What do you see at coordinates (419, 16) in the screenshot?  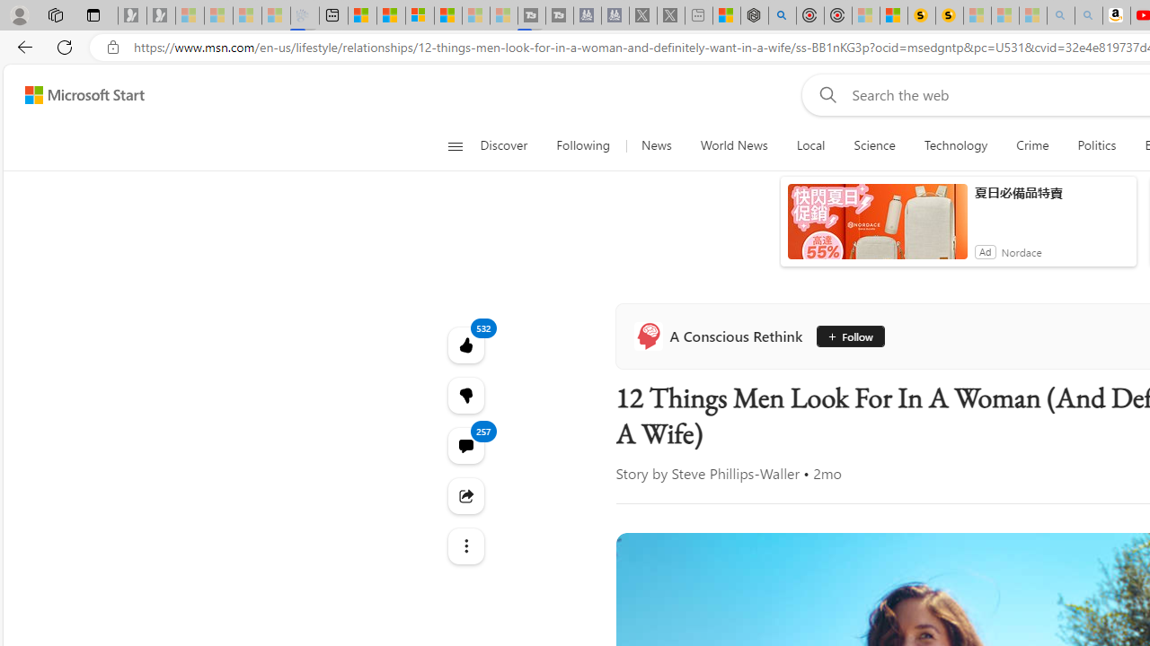 I see `Overview` at bounding box center [419, 16].